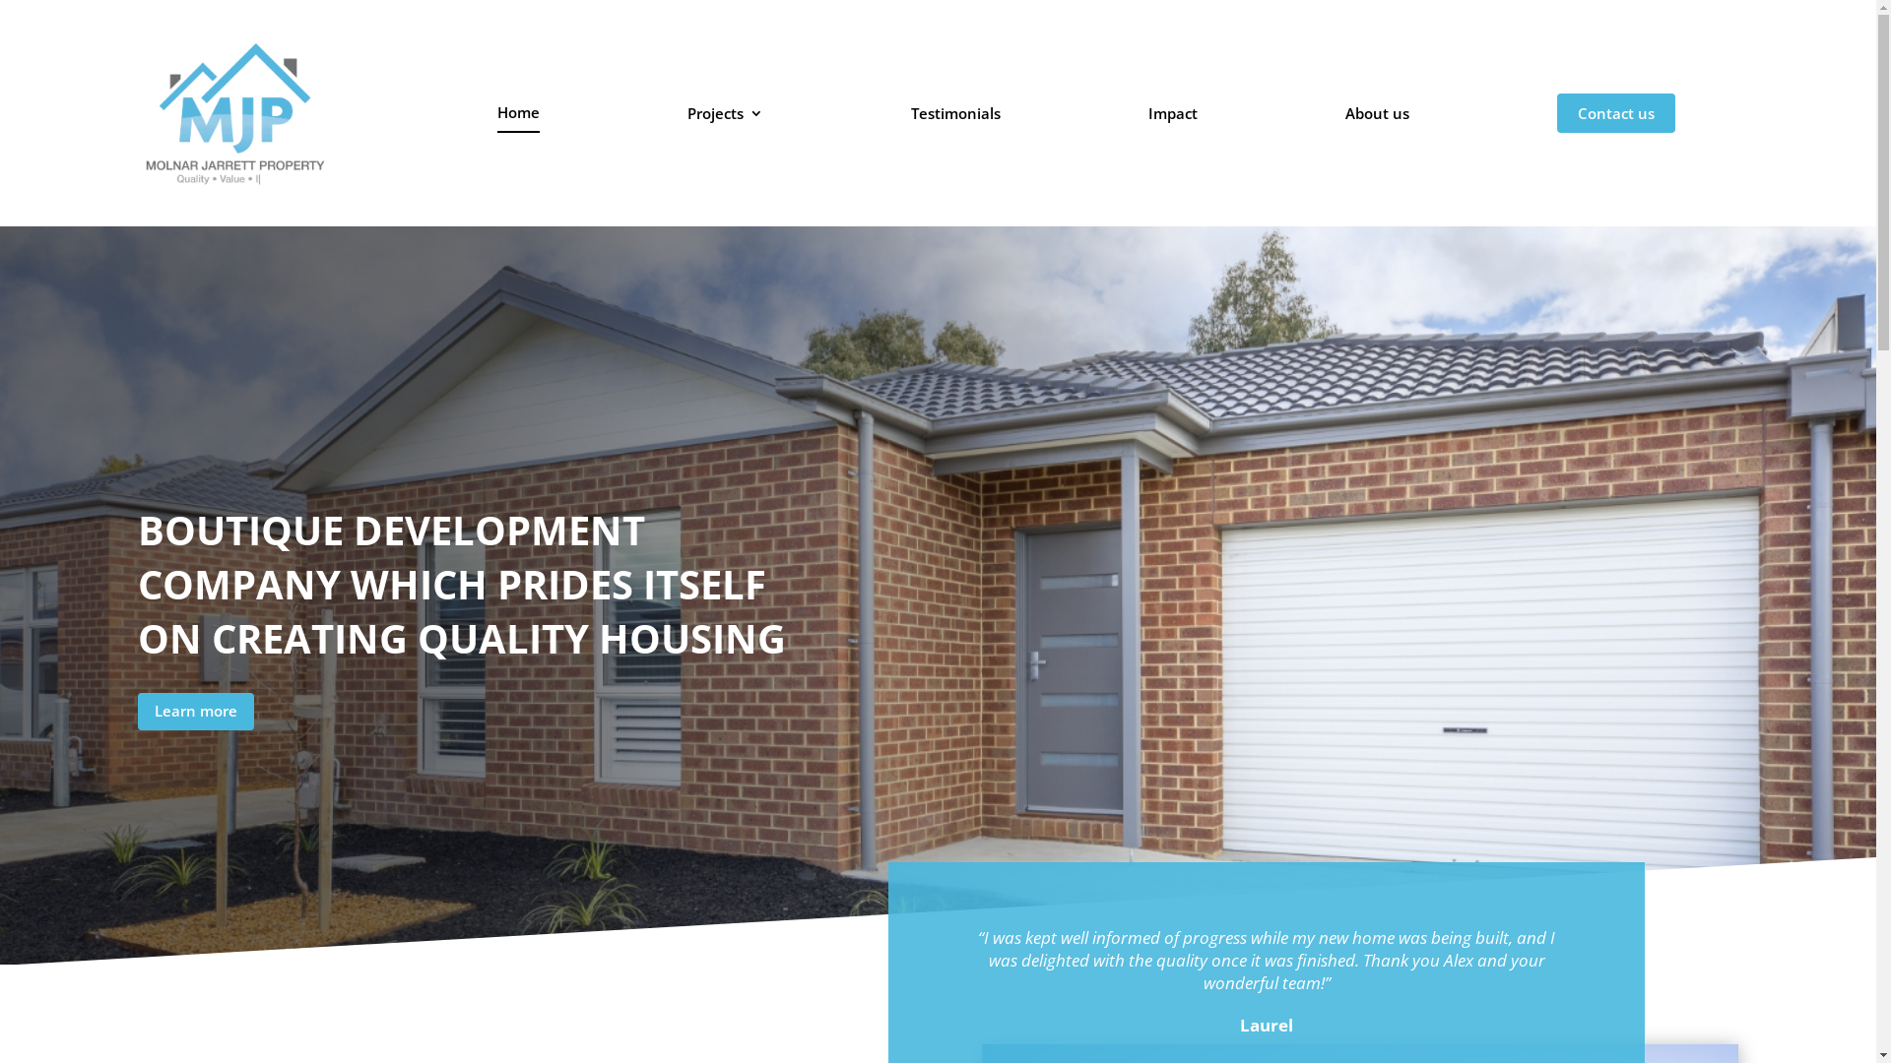 The width and height of the screenshot is (1891, 1063). What do you see at coordinates (955, 113) in the screenshot?
I see `Testimonials` at bounding box center [955, 113].